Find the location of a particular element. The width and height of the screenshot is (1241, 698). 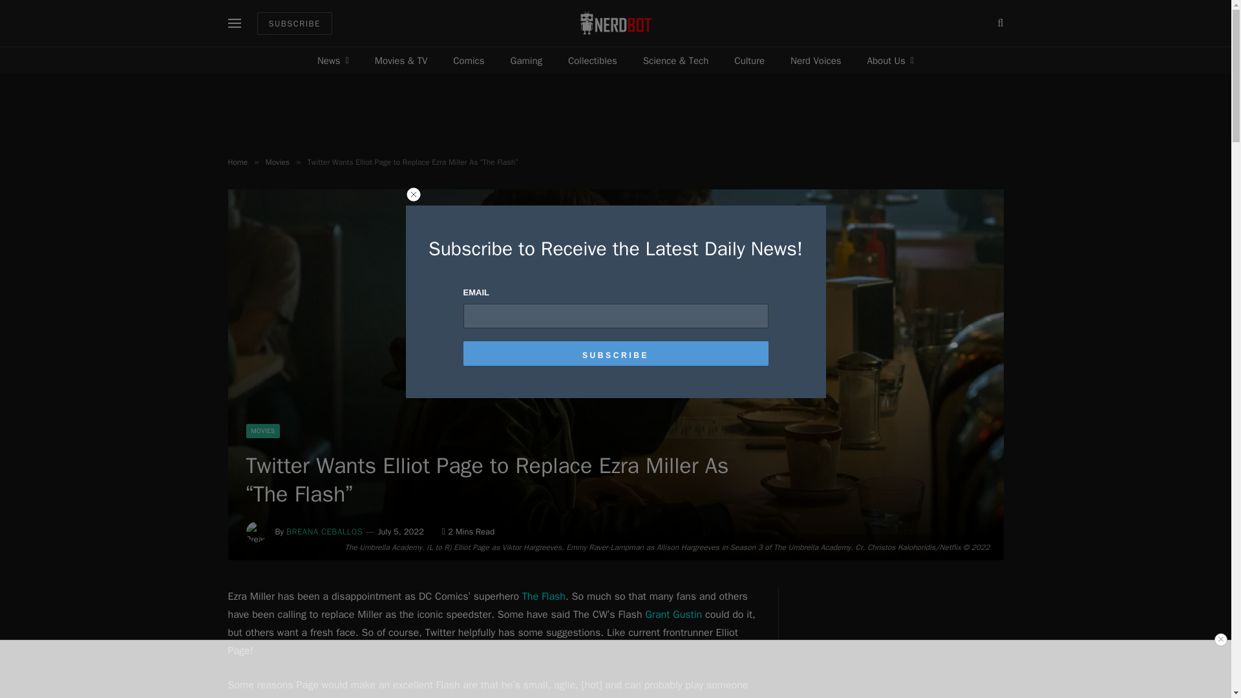

SUBSCRIBE is located at coordinates (295, 23).